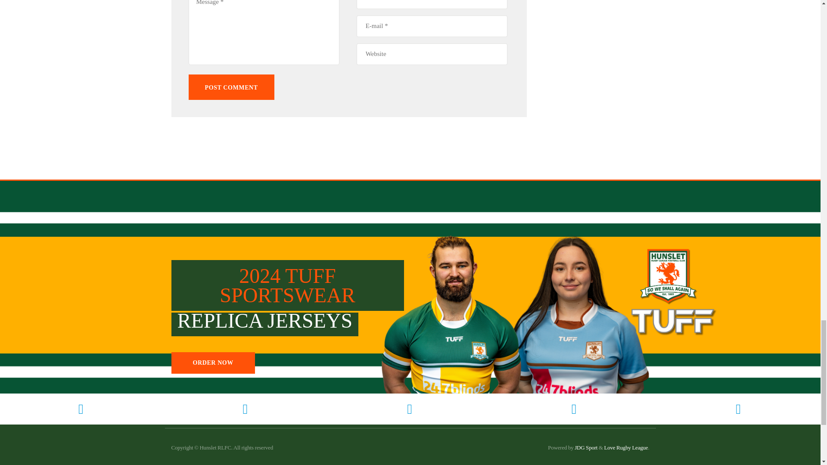  Describe the element at coordinates (231, 87) in the screenshot. I see `Post Comment` at that location.